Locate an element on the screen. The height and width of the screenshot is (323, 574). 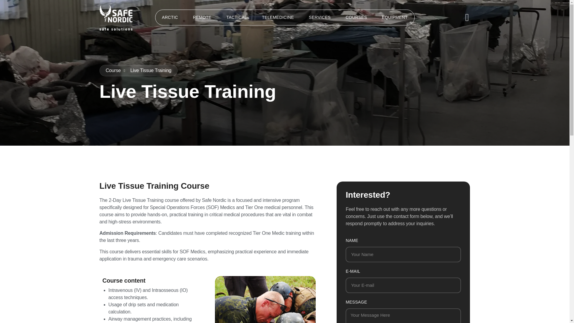
SERVICES is located at coordinates (320, 17).